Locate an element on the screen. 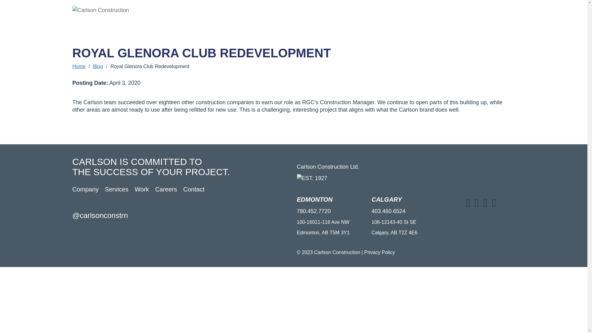 This screenshot has height=333, width=592. 780.452.7720 is located at coordinates (443, 27).